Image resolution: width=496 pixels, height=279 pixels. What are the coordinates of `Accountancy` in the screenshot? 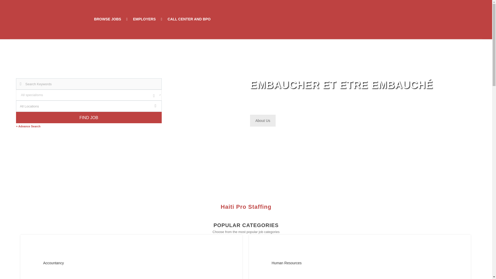 It's located at (114, 263).